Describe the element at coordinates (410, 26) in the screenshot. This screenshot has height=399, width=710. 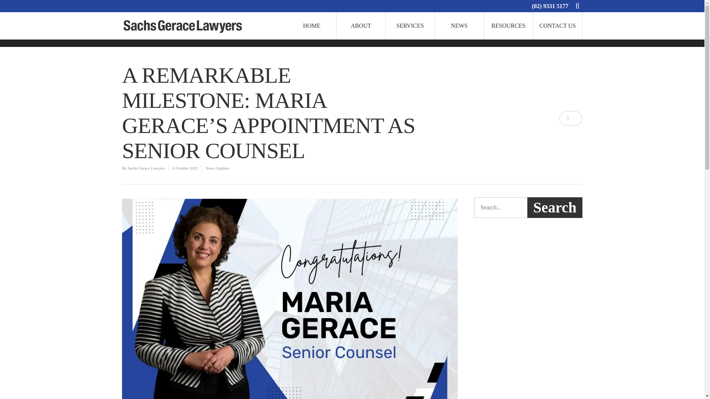
I see `SERVICES` at that location.